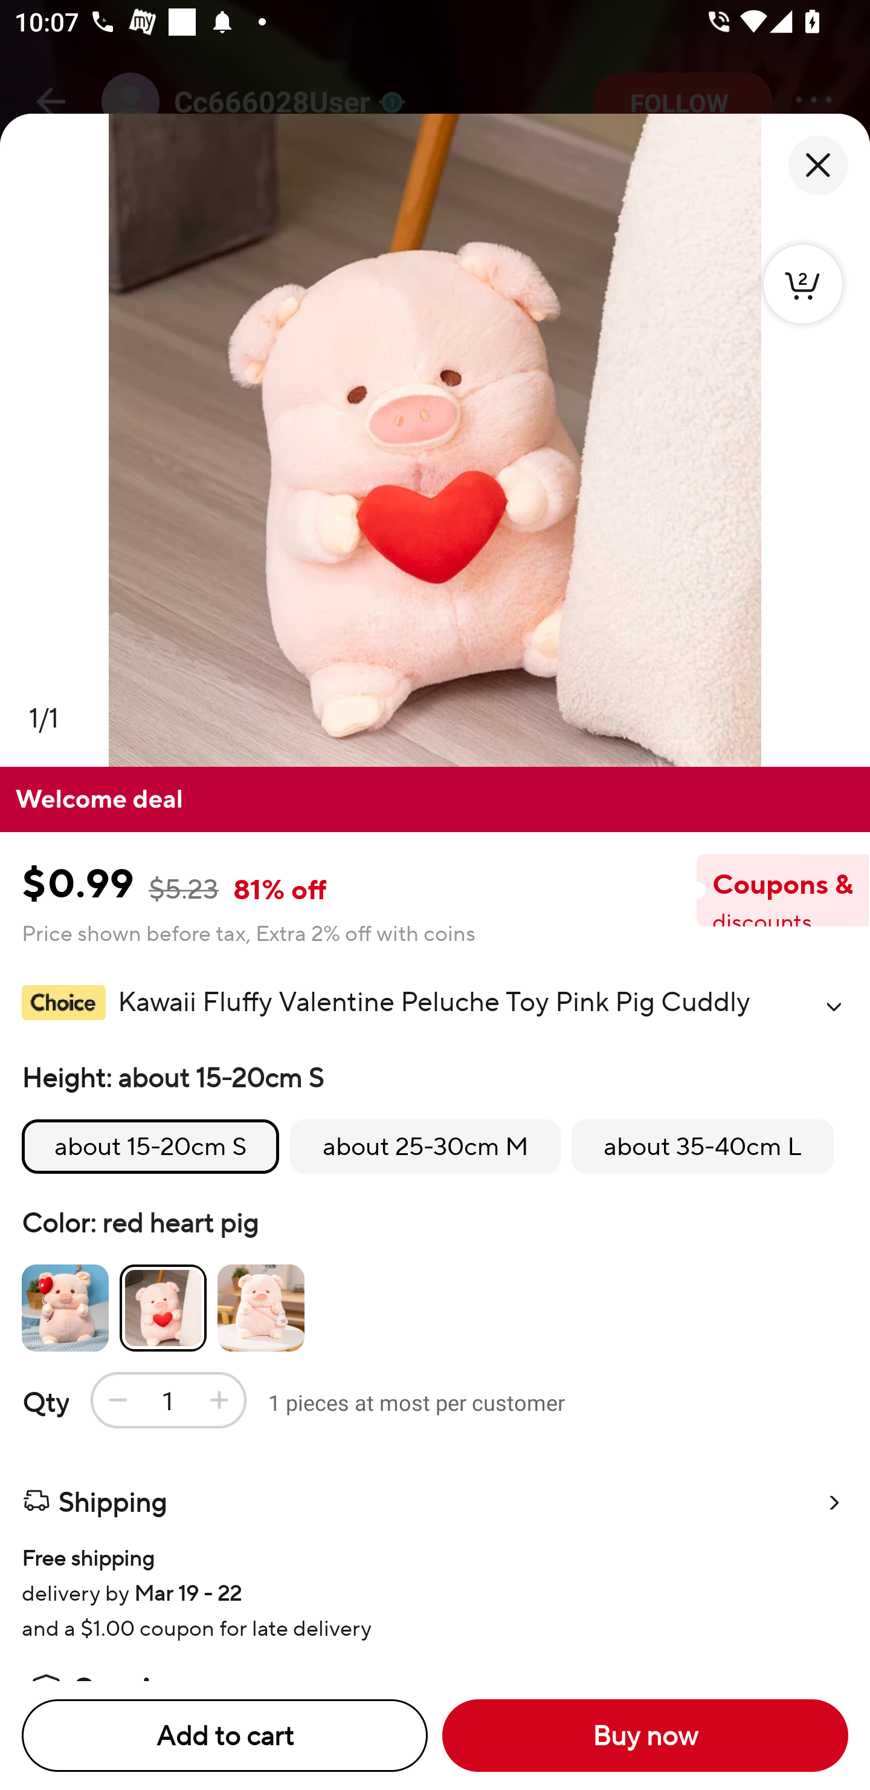 Image resolution: width=870 pixels, height=1790 pixels. What do you see at coordinates (702, 1147) in the screenshot?
I see `about 35-40cm L` at bounding box center [702, 1147].